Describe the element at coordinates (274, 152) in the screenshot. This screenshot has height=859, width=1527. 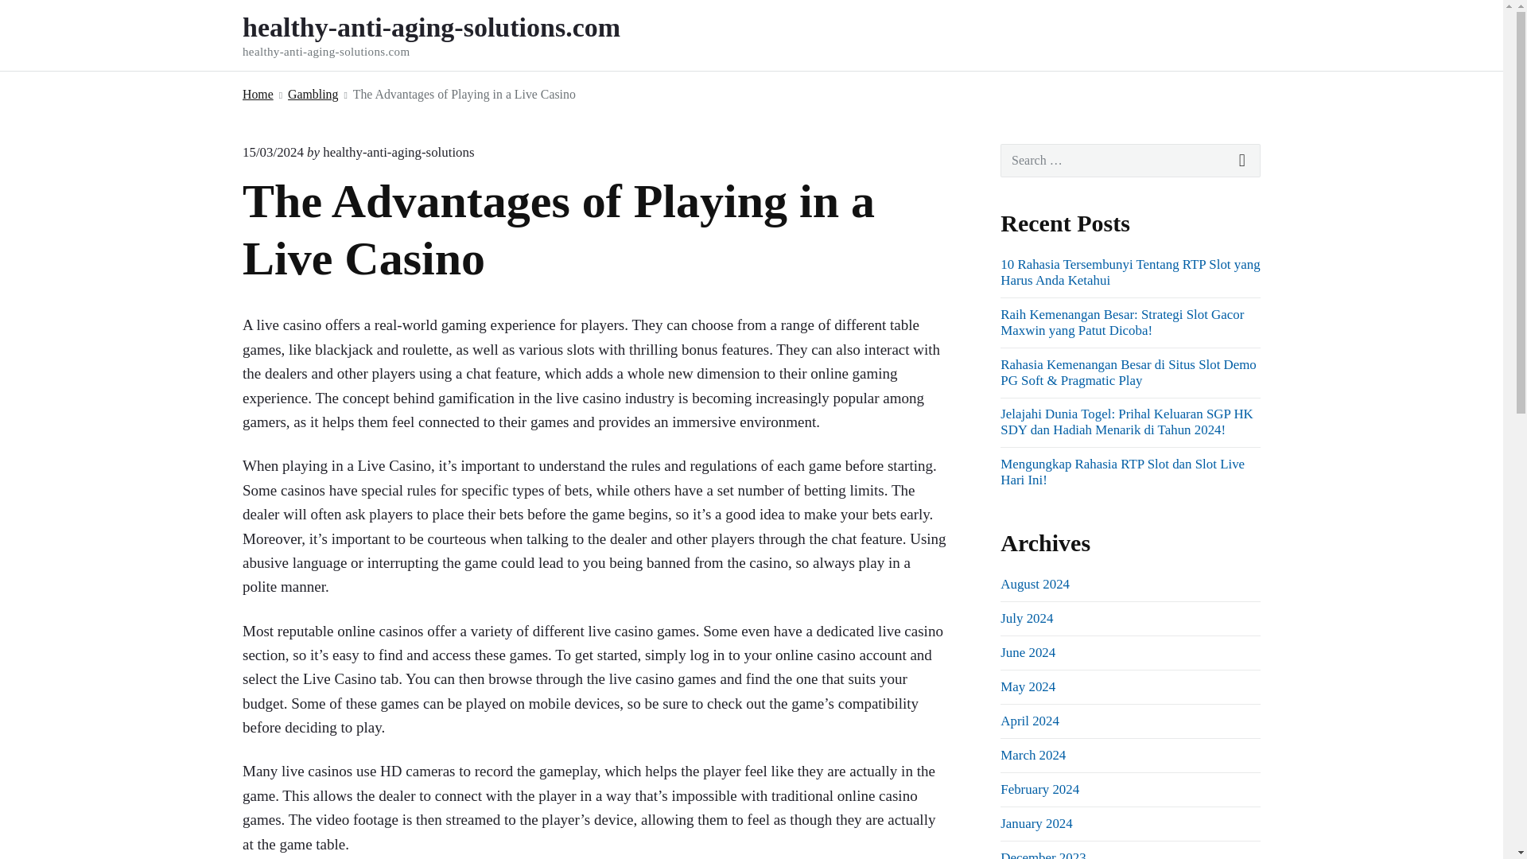
I see `Friday, March 15, 2024, 3:14 pm` at that location.